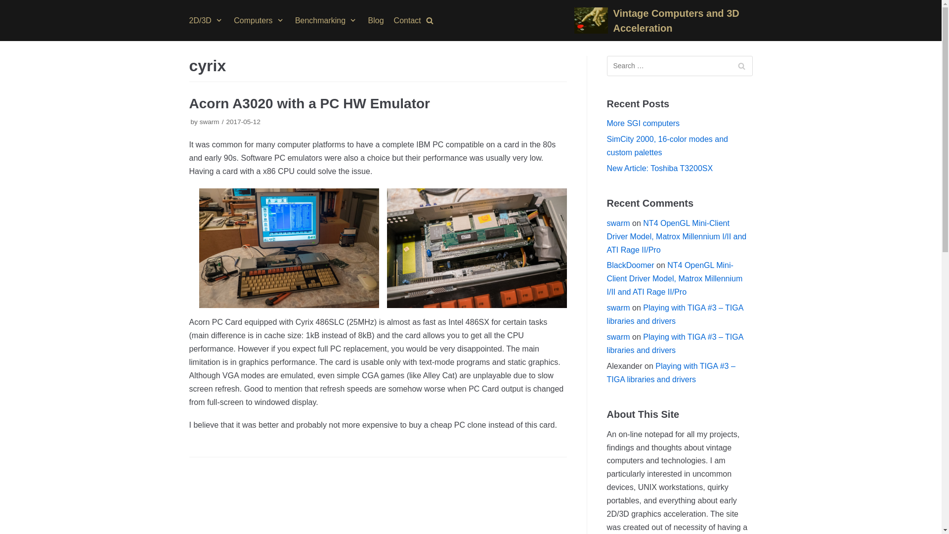 Image resolution: width=949 pixels, height=534 pixels. Describe the element at coordinates (10, 5) in the screenshot. I see `Skip to content` at that location.